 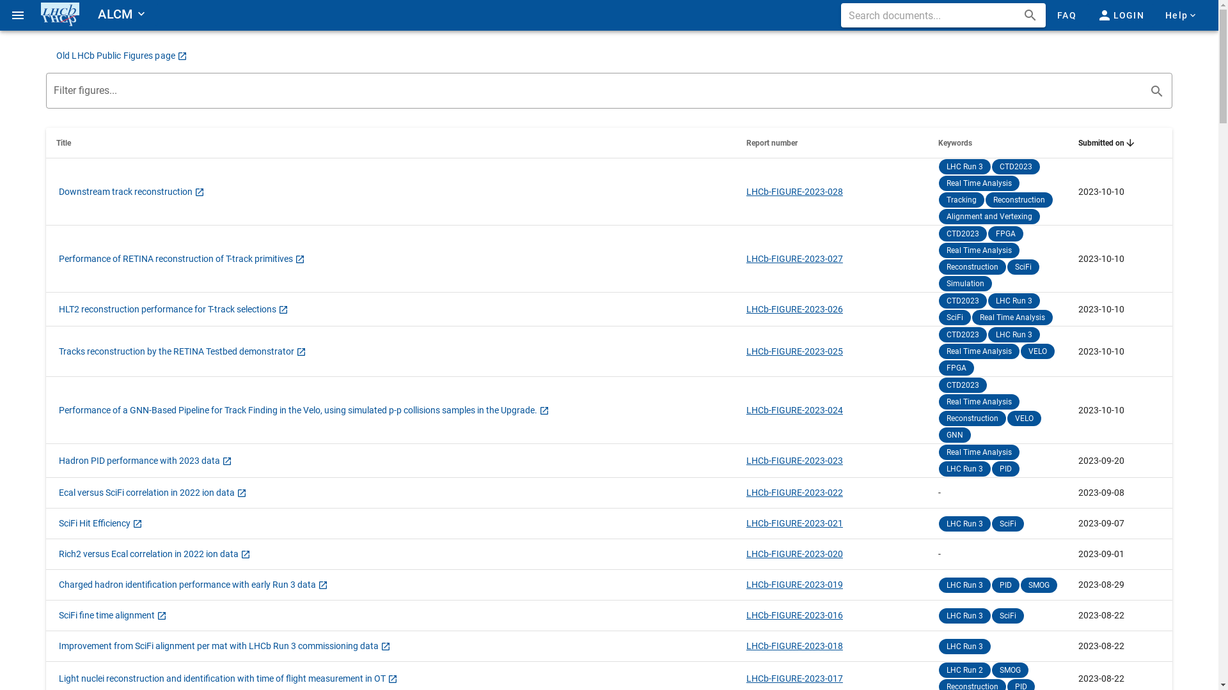 I want to click on Tracks reconstruction by the RETINA Testbed demonstrator, so click(x=183, y=351).